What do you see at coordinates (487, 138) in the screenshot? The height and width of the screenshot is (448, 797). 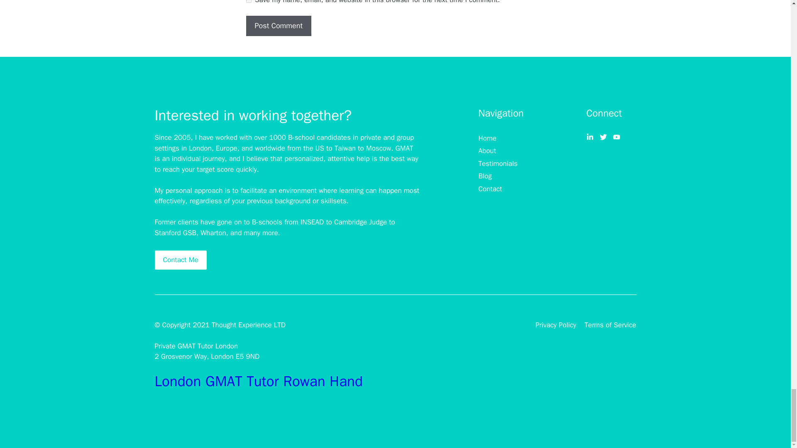 I see `Home` at bounding box center [487, 138].